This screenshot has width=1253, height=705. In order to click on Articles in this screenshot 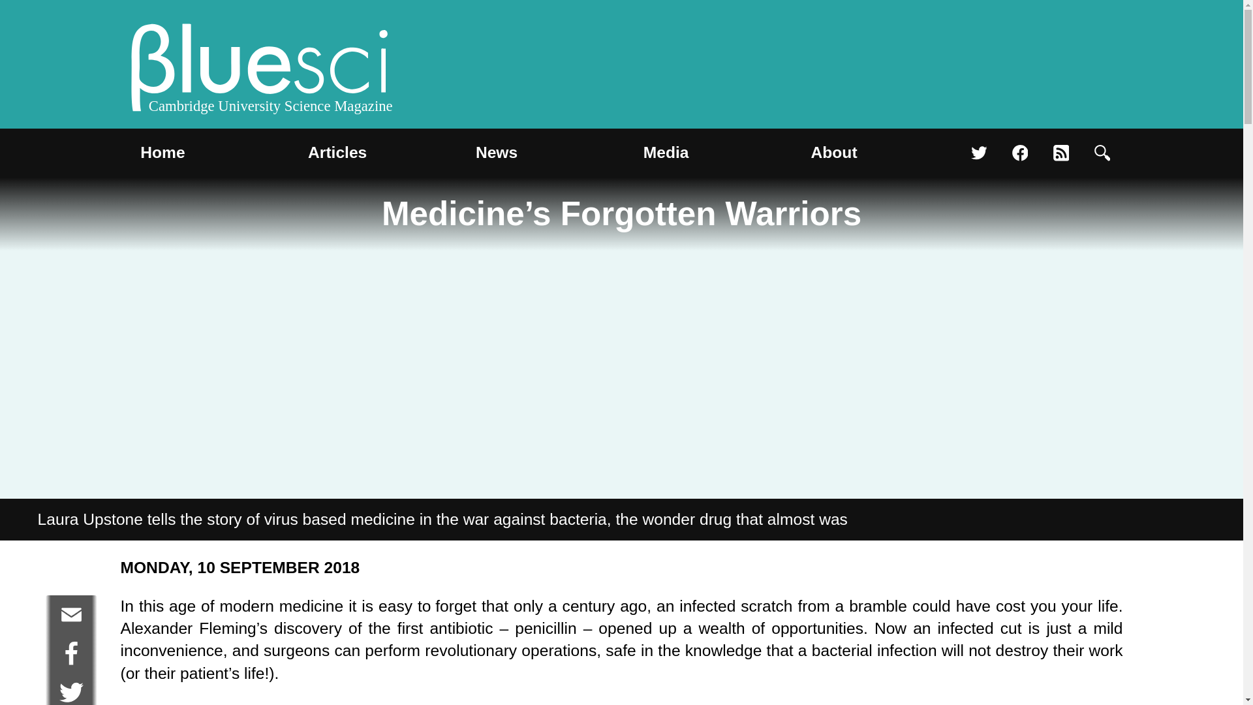, I will do `click(337, 153)`.